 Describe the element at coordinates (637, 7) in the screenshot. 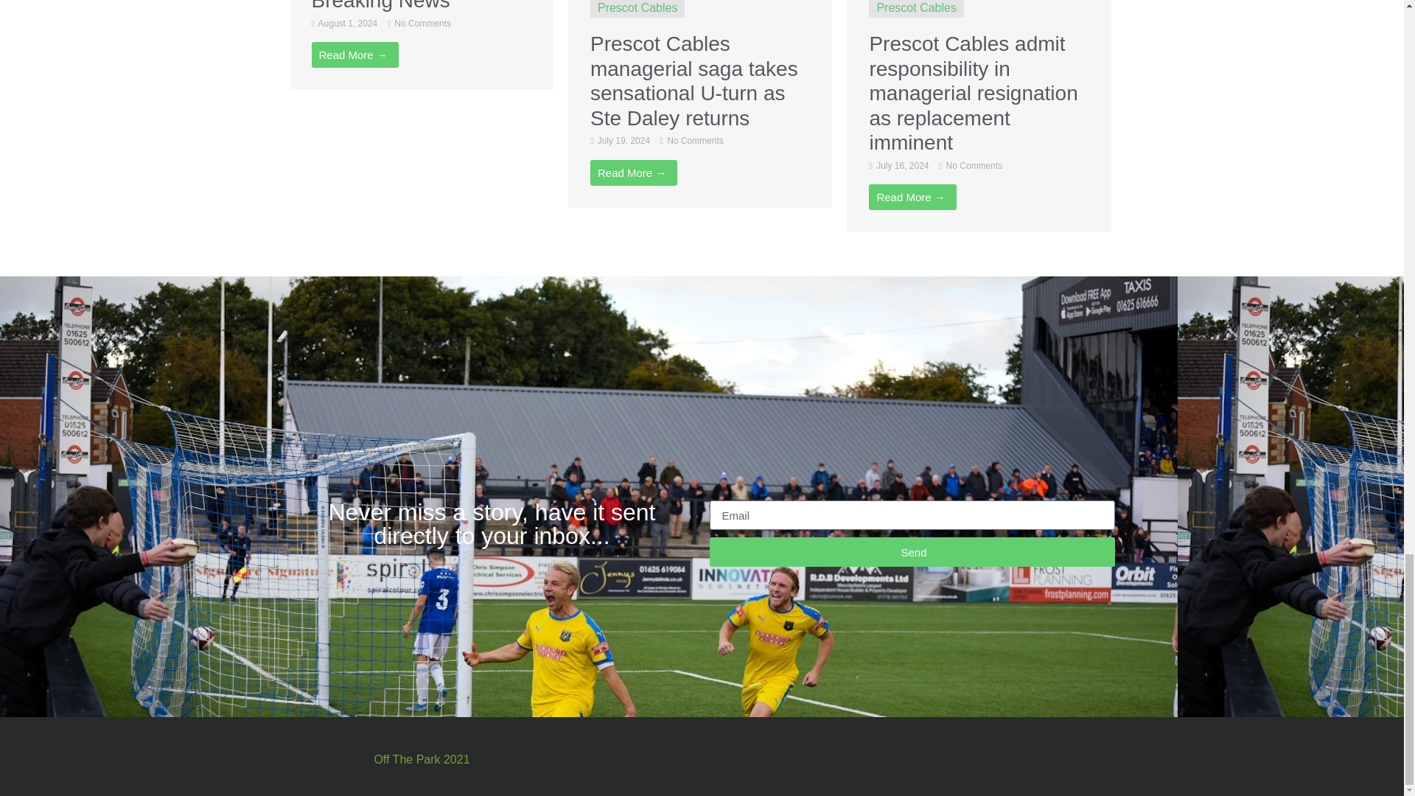

I see `Prescot Cables` at that location.